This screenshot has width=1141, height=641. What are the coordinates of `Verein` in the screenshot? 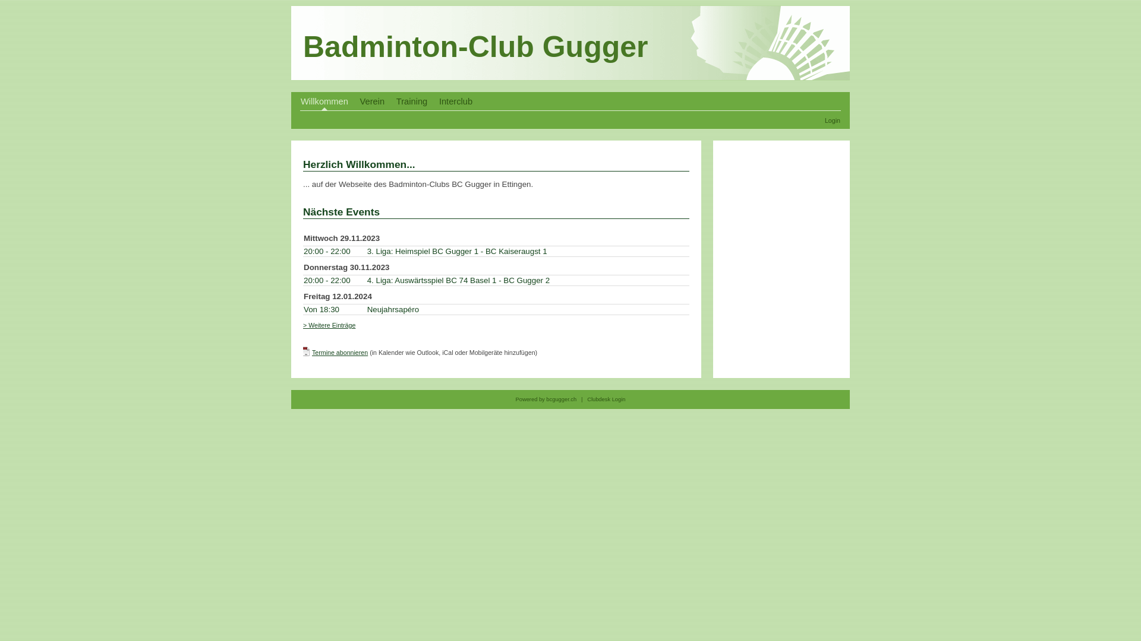 It's located at (373, 101).